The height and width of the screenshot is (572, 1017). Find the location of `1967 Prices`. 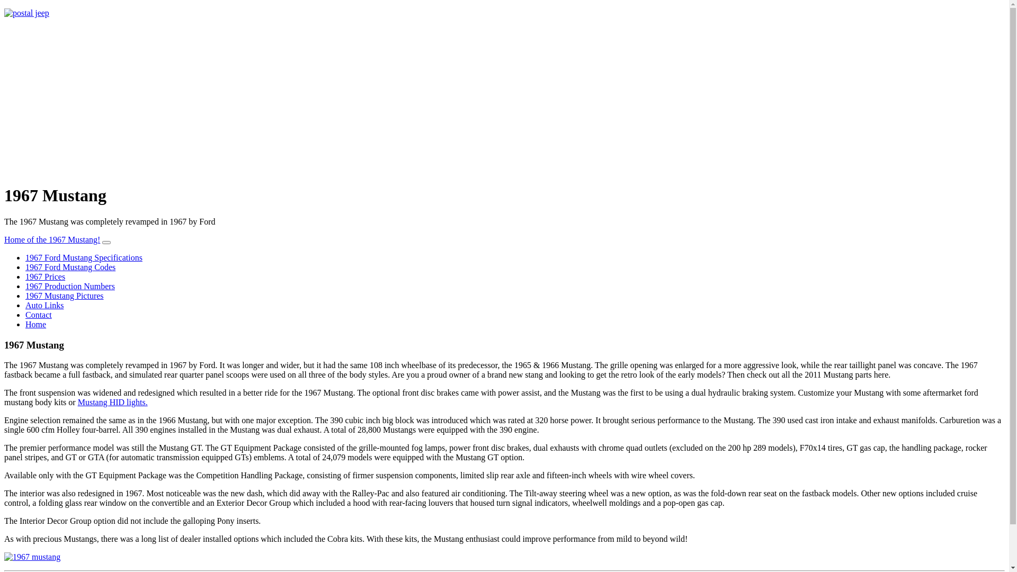

1967 Prices is located at coordinates (45, 276).